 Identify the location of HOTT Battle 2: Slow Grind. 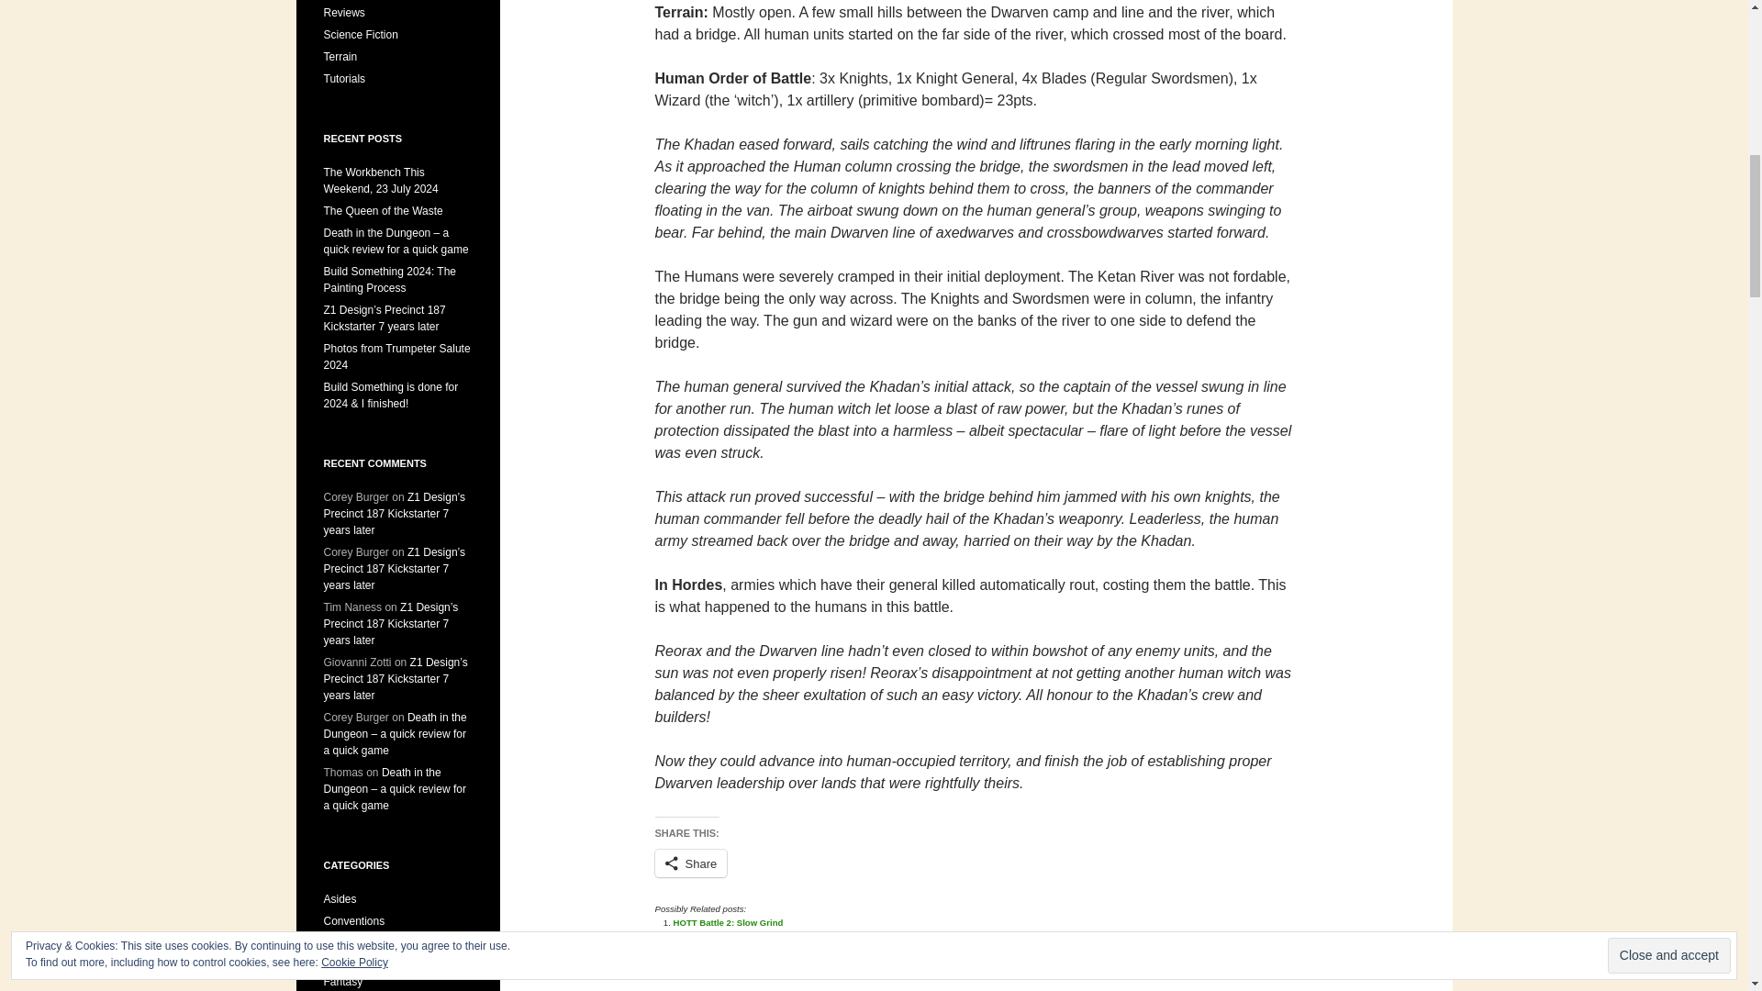
(729, 922).